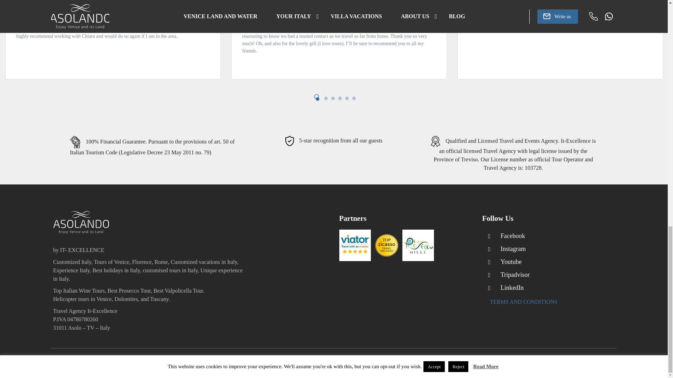 Image resolution: width=673 pixels, height=378 pixels. What do you see at coordinates (386, 245) in the screenshot?
I see `logo-zicasso` at bounding box center [386, 245].